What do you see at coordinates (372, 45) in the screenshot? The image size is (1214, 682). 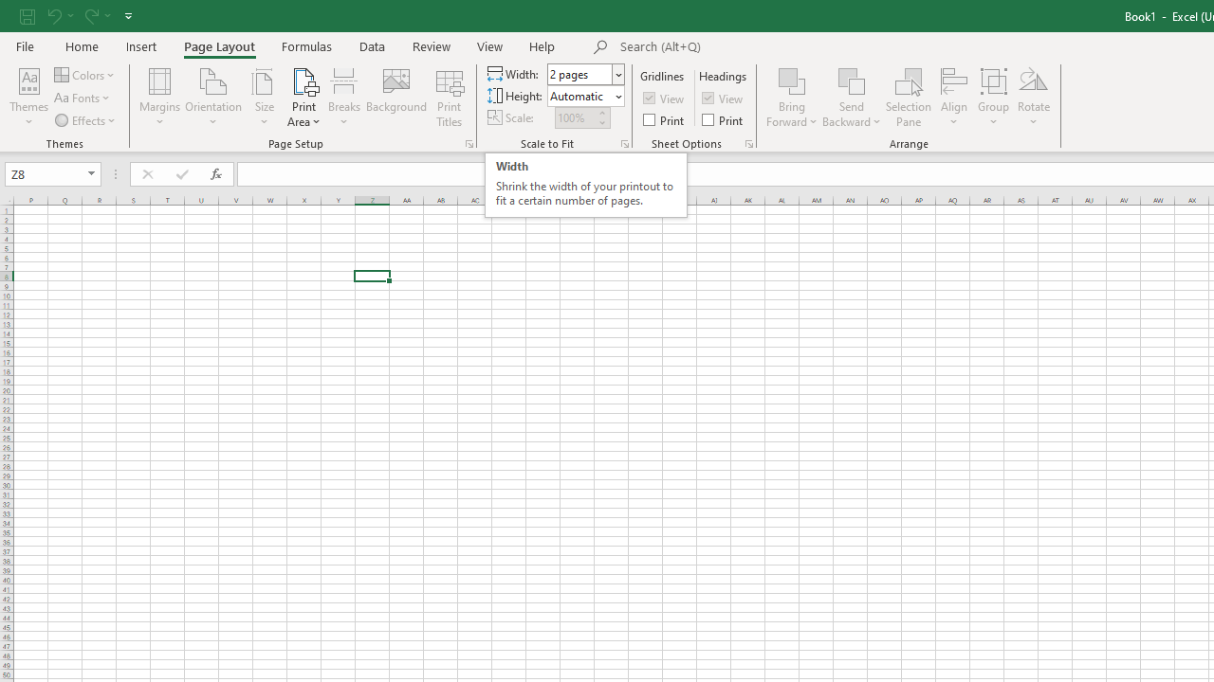 I see `Data` at bounding box center [372, 45].